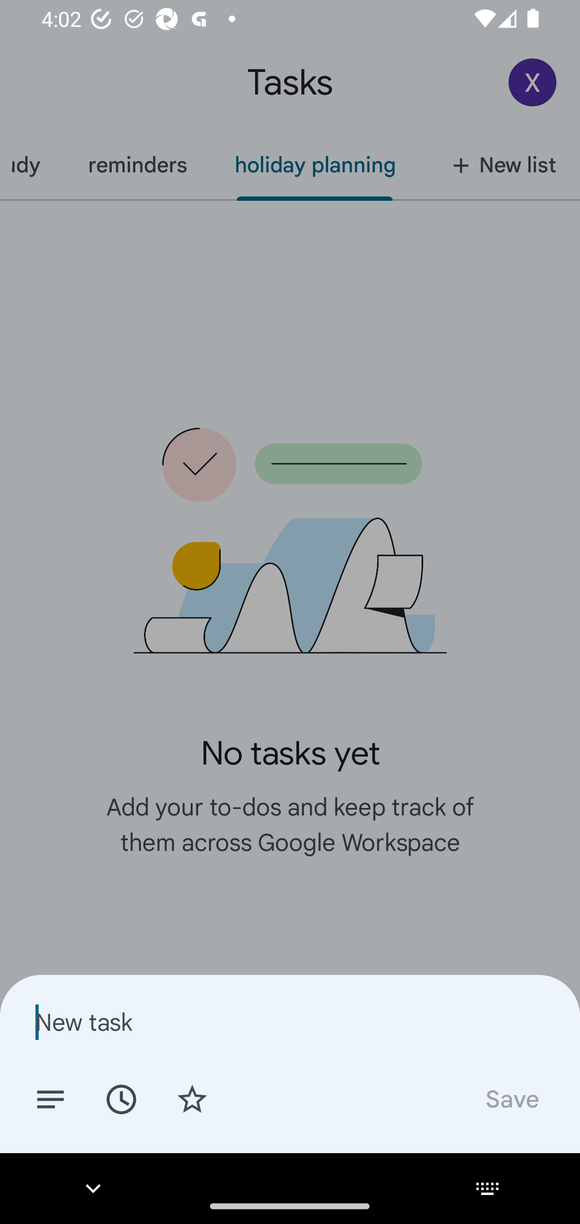 The width and height of the screenshot is (580, 1224). Describe the element at coordinates (192, 1098) in the screenshot. I see `Add star` at that location.